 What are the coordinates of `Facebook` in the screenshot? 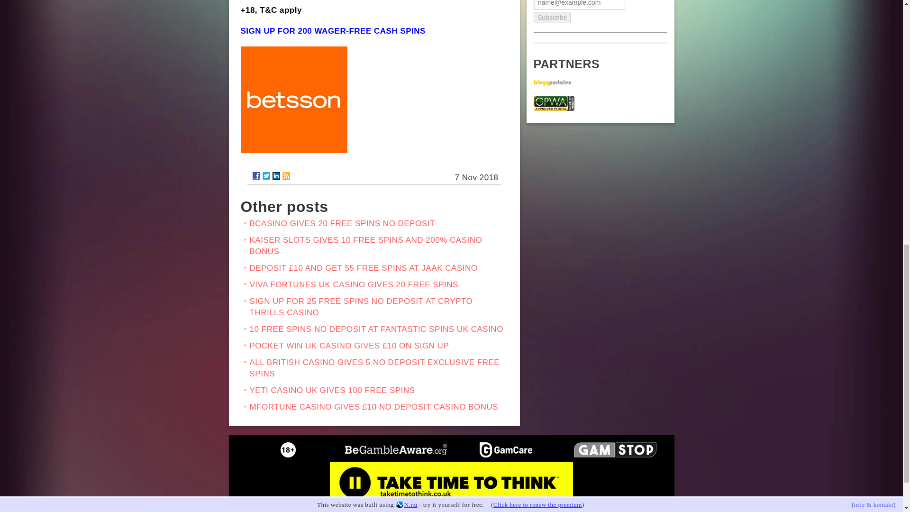 It's located at (255, 175).